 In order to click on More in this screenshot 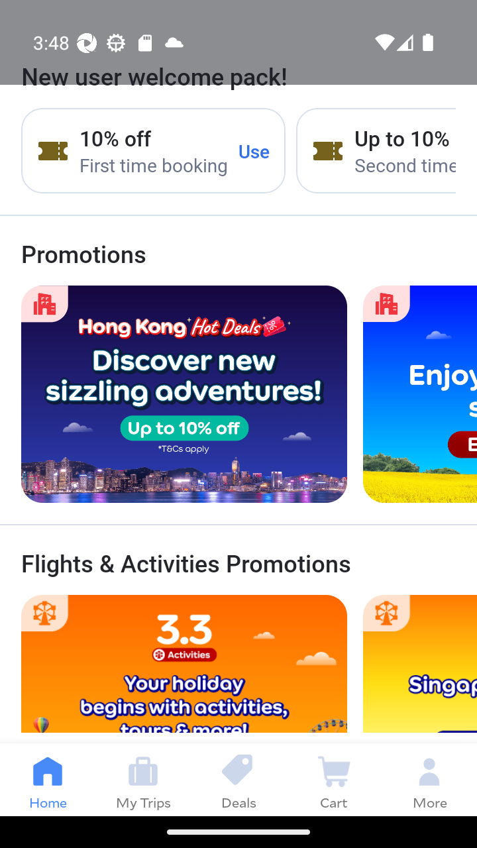, I will do `click(429, 779)`.